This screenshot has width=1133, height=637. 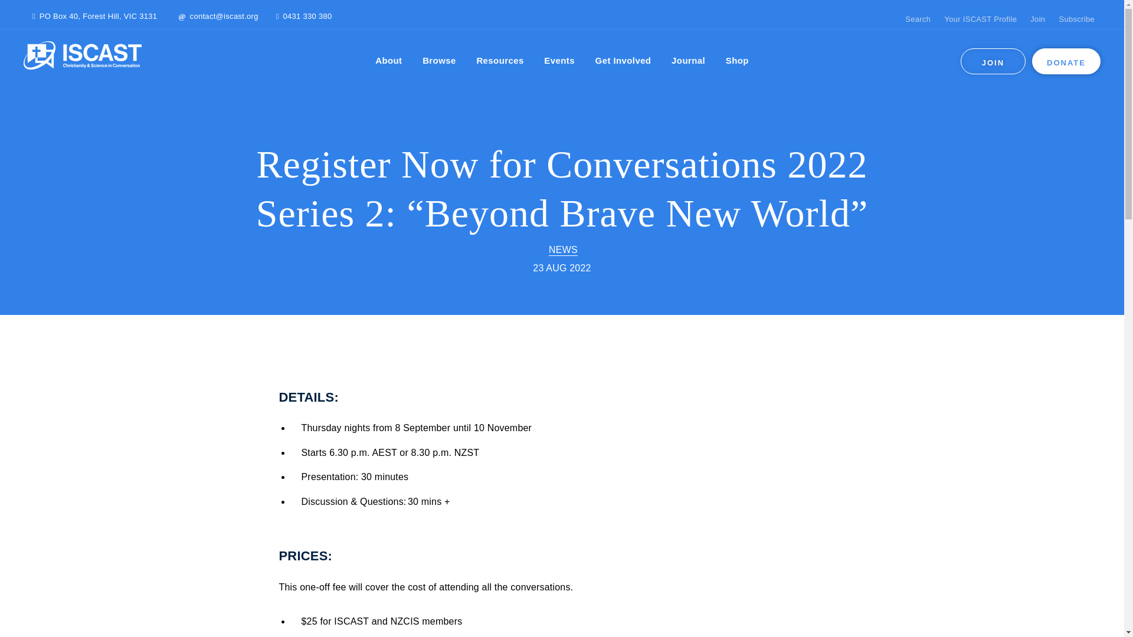 I want to click on About, so click(x=388, y=61).